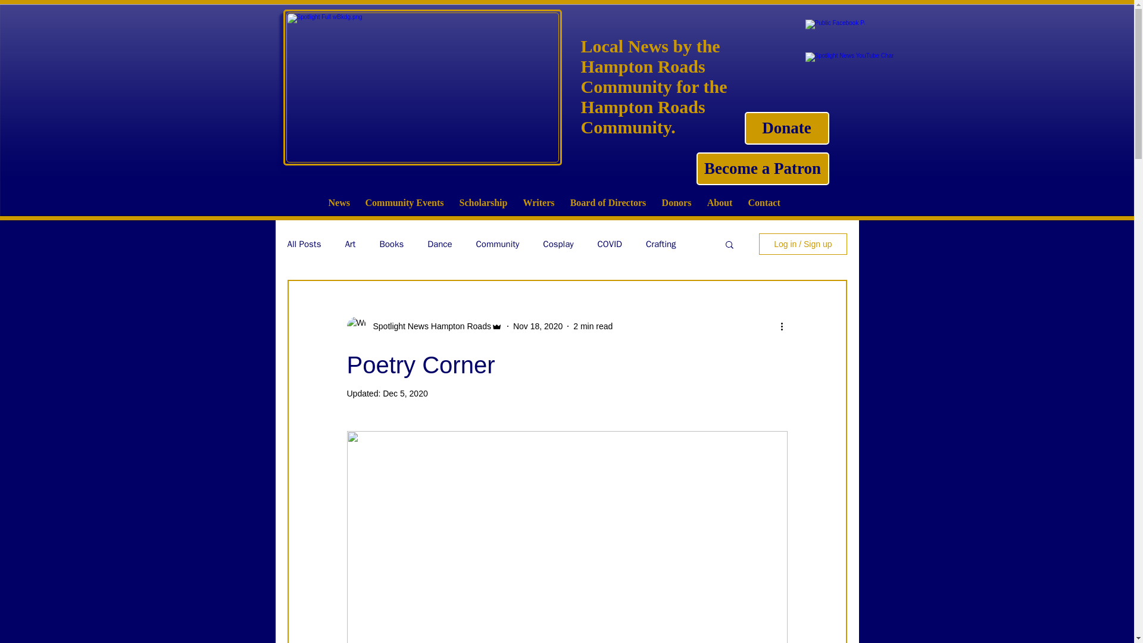  What do you see at coordinates (404, 202) in the screenshot?
I see `Community Events` at bounding box center [404, 202].